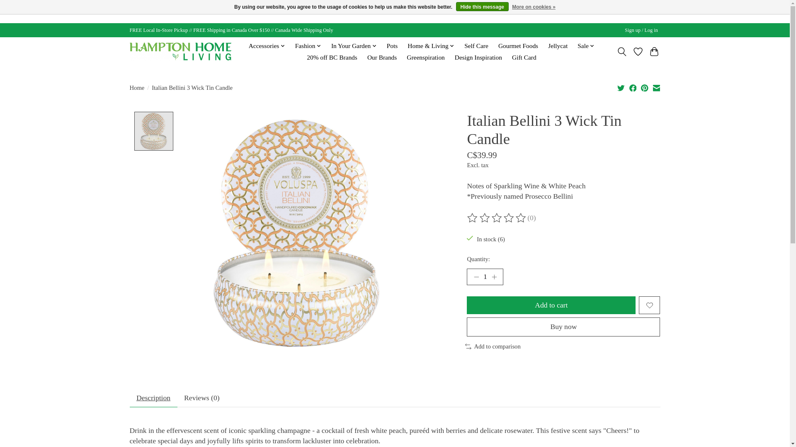 This screenshot has height=447, width=796. Describe the element at coordinates (308, 46) in the screenshot. I see `Fashion` at that location.